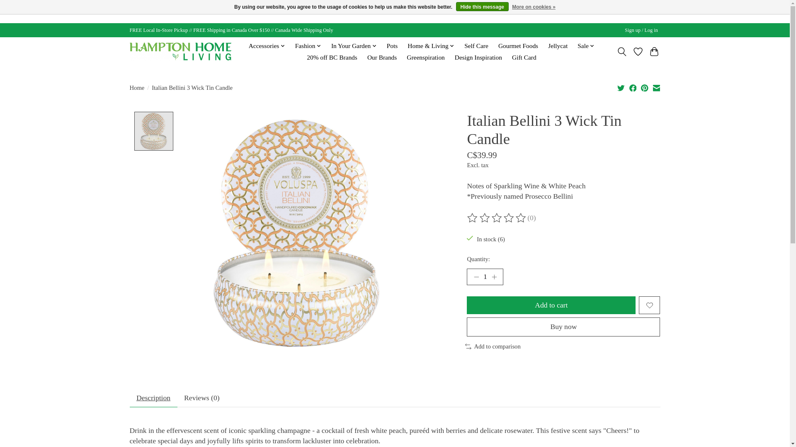 This screenshot has height=447, width=796. Describe the element at coordinates (308, 46) in the screenshot. I see `Fashion` at that location.